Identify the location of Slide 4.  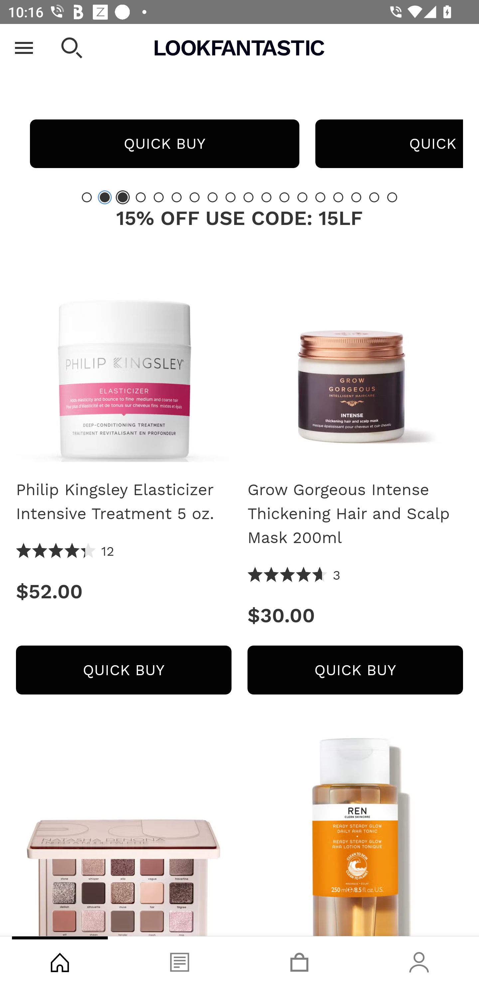
(140, 197).